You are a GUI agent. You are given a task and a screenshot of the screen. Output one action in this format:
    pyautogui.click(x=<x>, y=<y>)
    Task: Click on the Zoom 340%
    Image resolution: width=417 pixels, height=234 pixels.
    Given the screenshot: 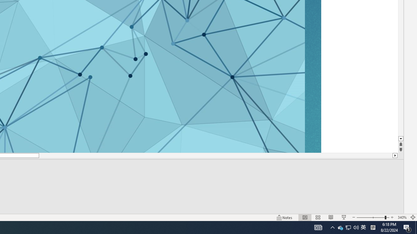 What is the action you would take?
    pyautogui.click(x=402, y=217)
    